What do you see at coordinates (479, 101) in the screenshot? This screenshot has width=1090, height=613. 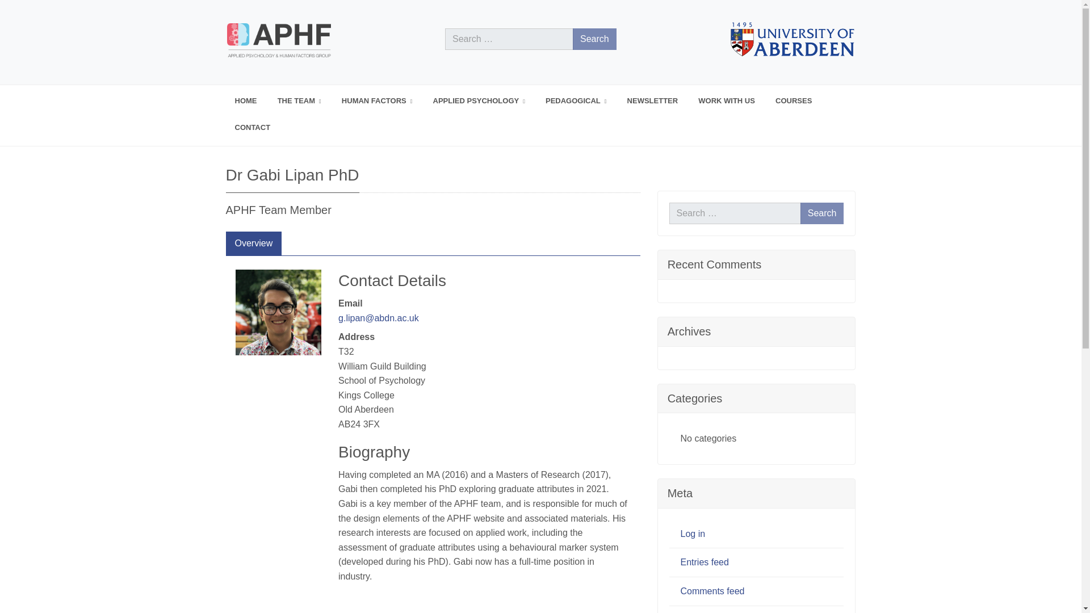 I see `APPLIED PSYCHOLOGY` at bounding box center [479, 101].